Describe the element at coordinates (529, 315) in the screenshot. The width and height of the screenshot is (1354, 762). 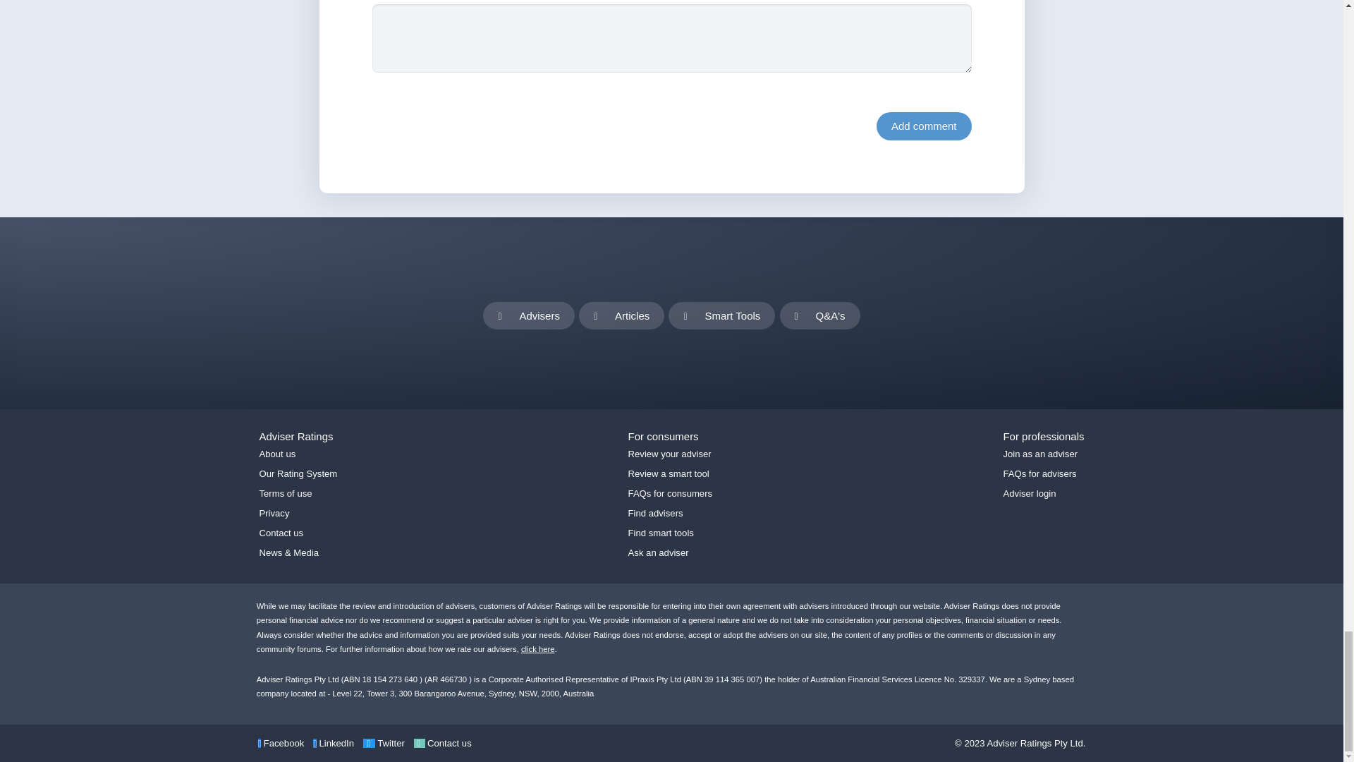
I see `Advisers` at that location.